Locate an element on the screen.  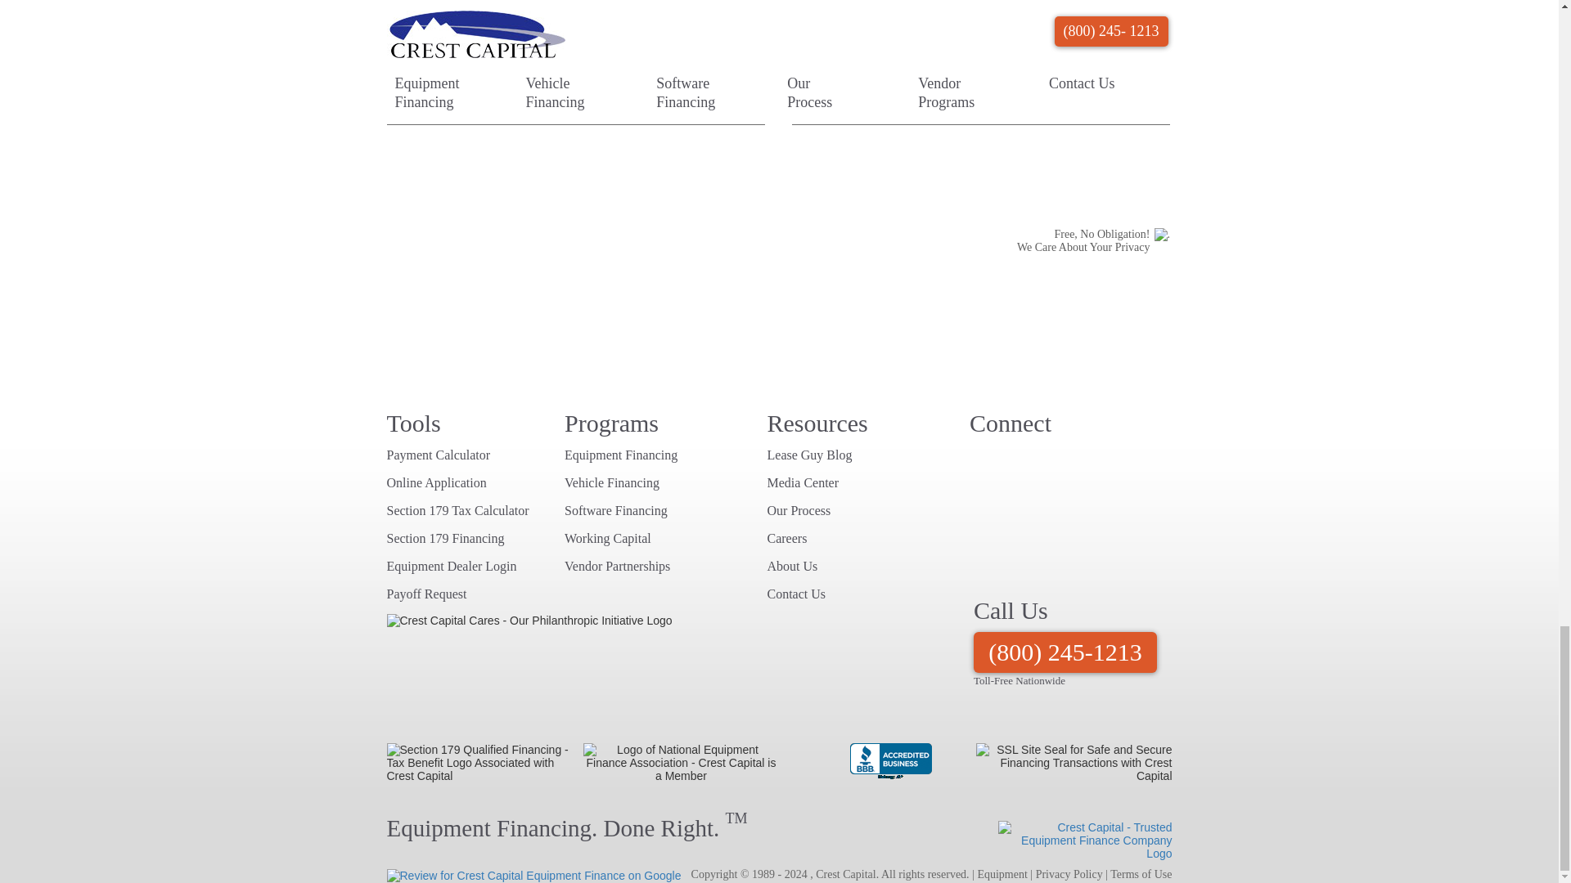
Payment Calculator is located at coordinates (439, 455).